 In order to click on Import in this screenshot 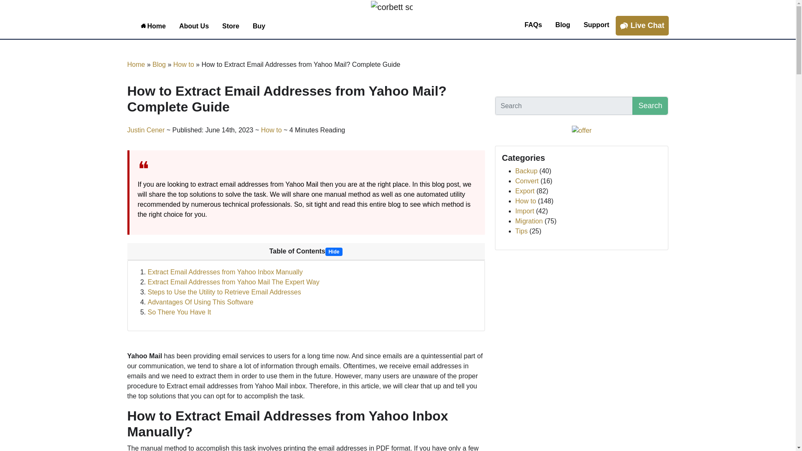, I will do `click(525, 211)`.